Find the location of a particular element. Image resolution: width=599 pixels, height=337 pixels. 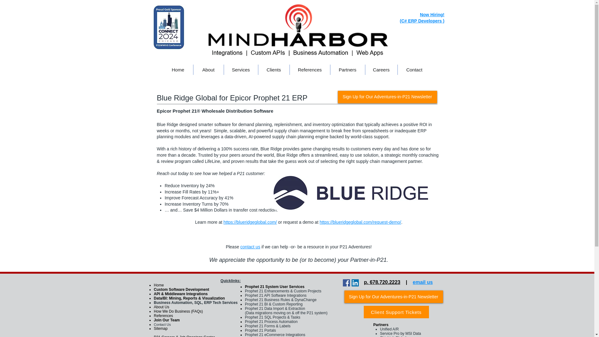

Home is located at coordinates (158, 285).